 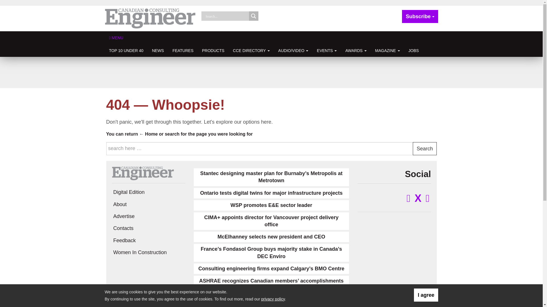 What do you see at coordinates (271, 72) in the screenshot?
I see `3rd party ad content` at bounding box center [271, 72].